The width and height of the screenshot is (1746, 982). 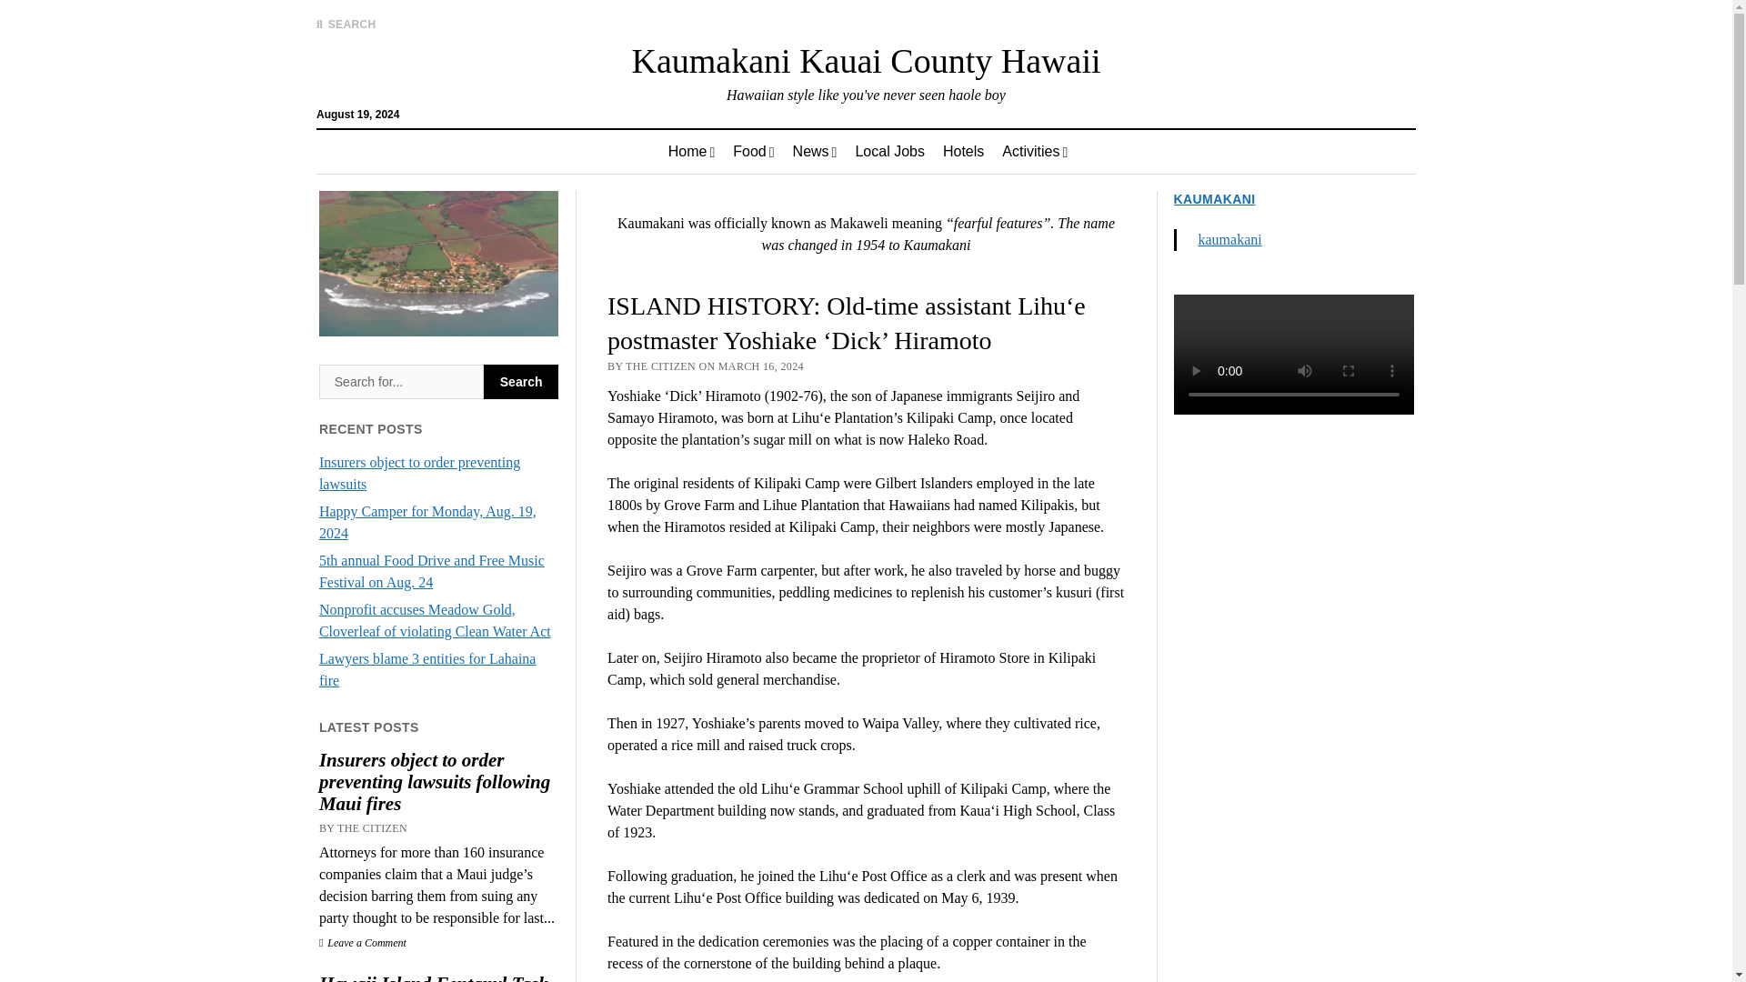 What do you see at coordinates (420, 473) in the screenshot?
I see `Insurers object to order preventing lawsuits` at bounding box center [420, 473].